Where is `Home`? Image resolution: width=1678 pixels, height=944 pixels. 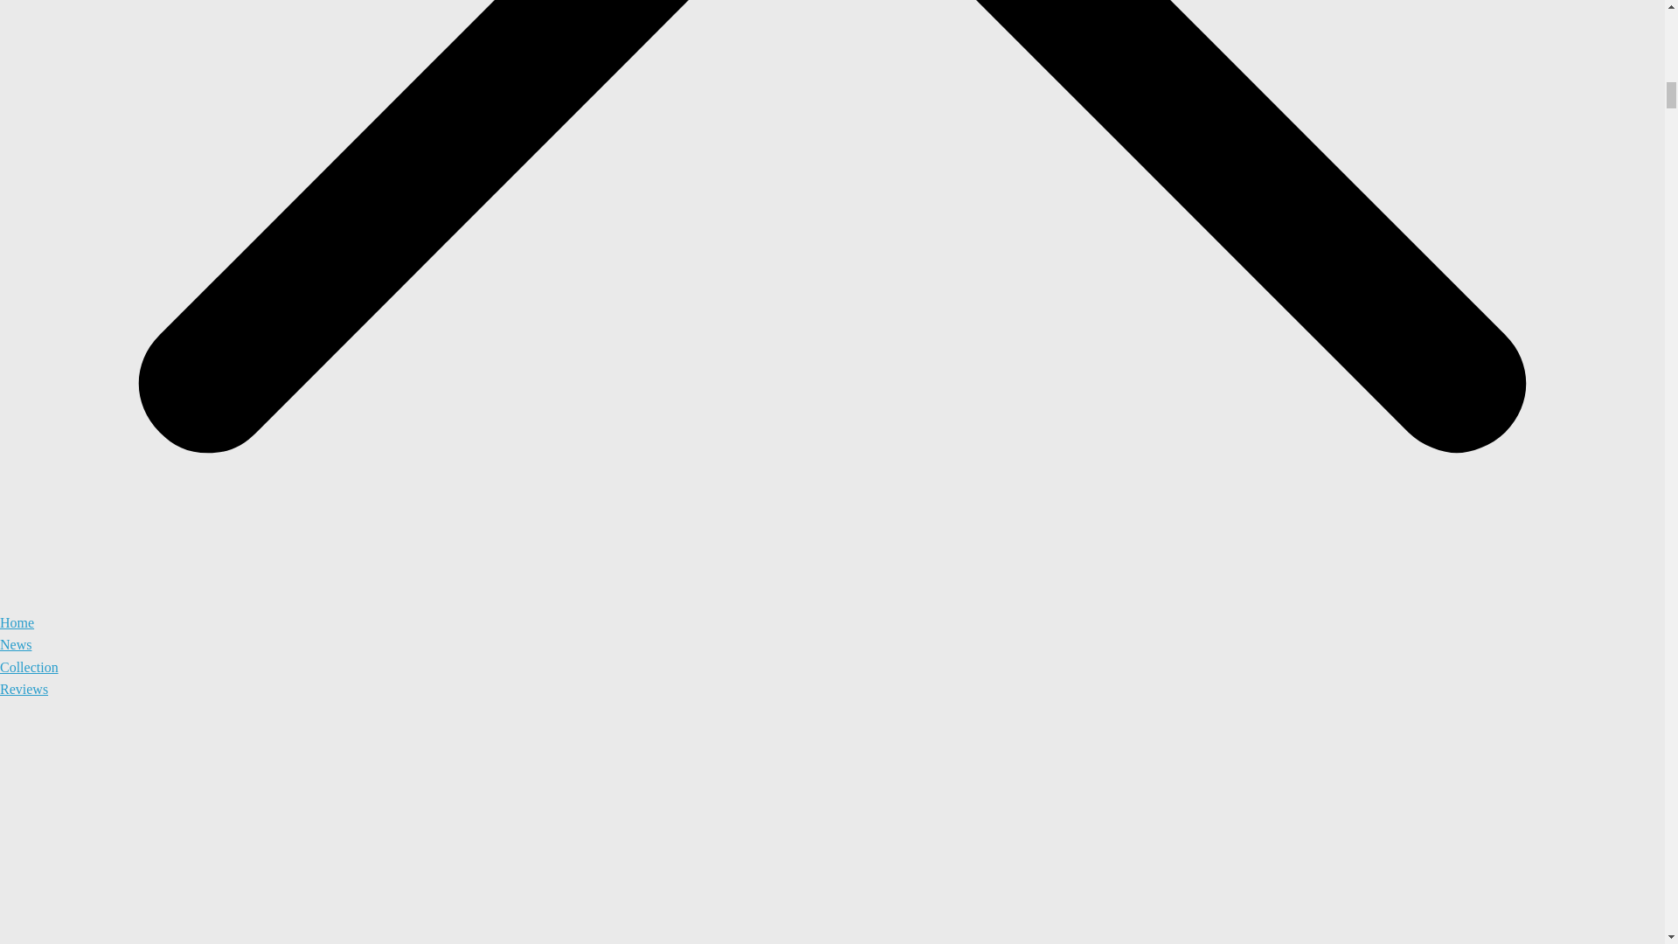
Home is located at coordinates (17, 622).